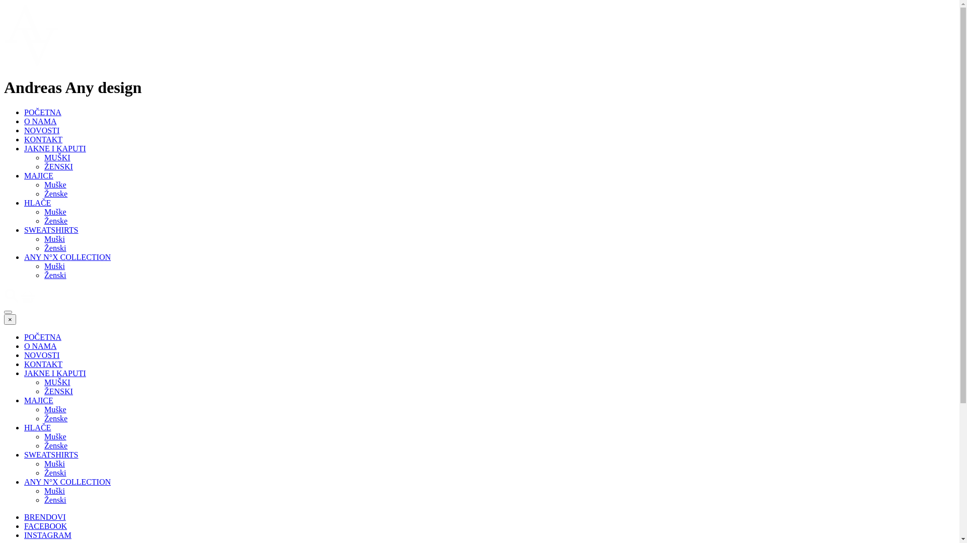 Image resolution: width=967 pixels, height=543 pixels. What do you see at coordinates (43, 364) in the screenshot?
I see `KONTAKT` at bounding box center [43, 364].